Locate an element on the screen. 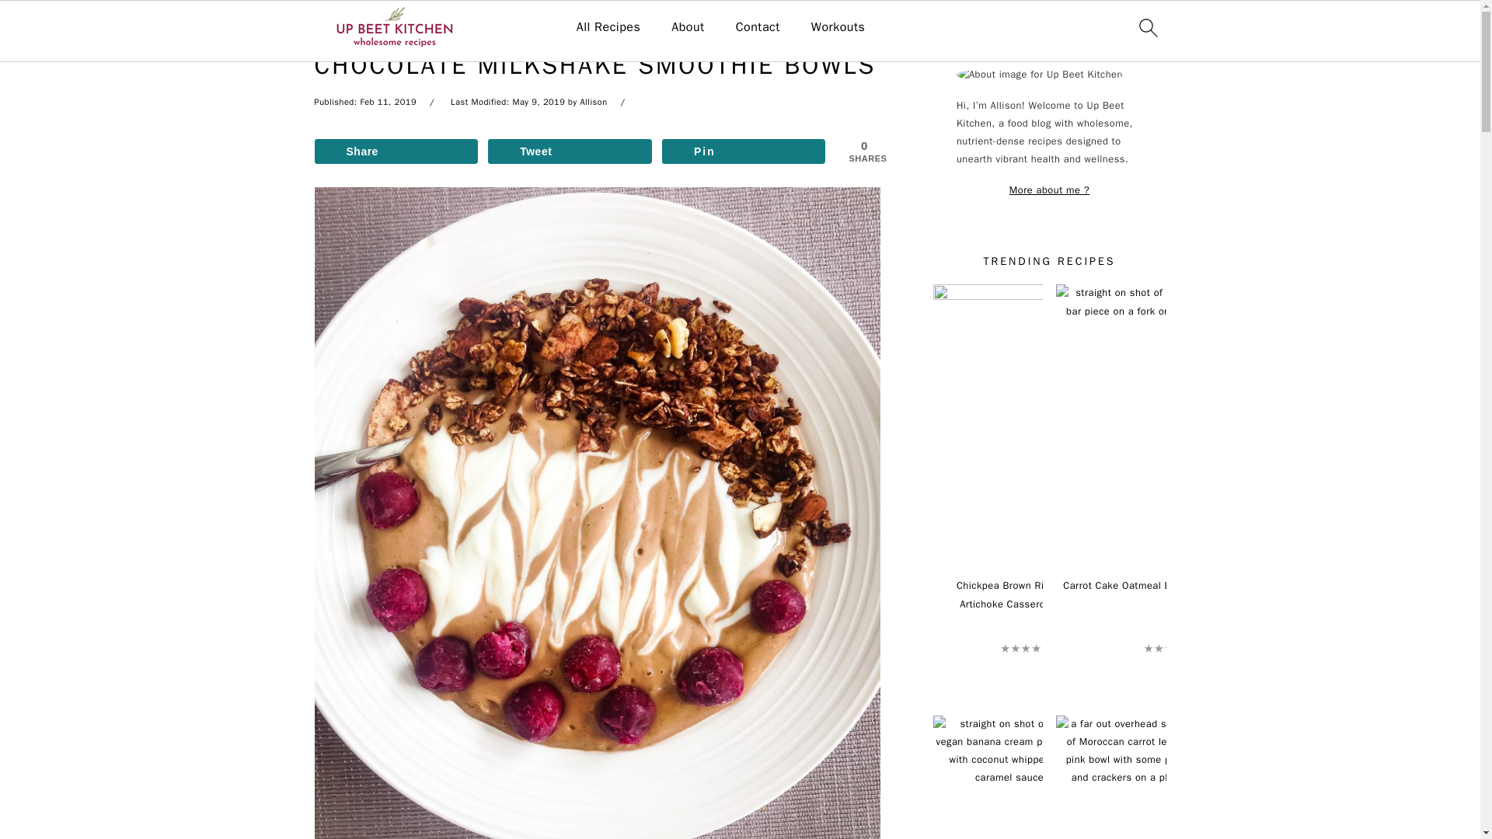 The image size is (1492, 839). Share on X is located at coordinates (570, 151).